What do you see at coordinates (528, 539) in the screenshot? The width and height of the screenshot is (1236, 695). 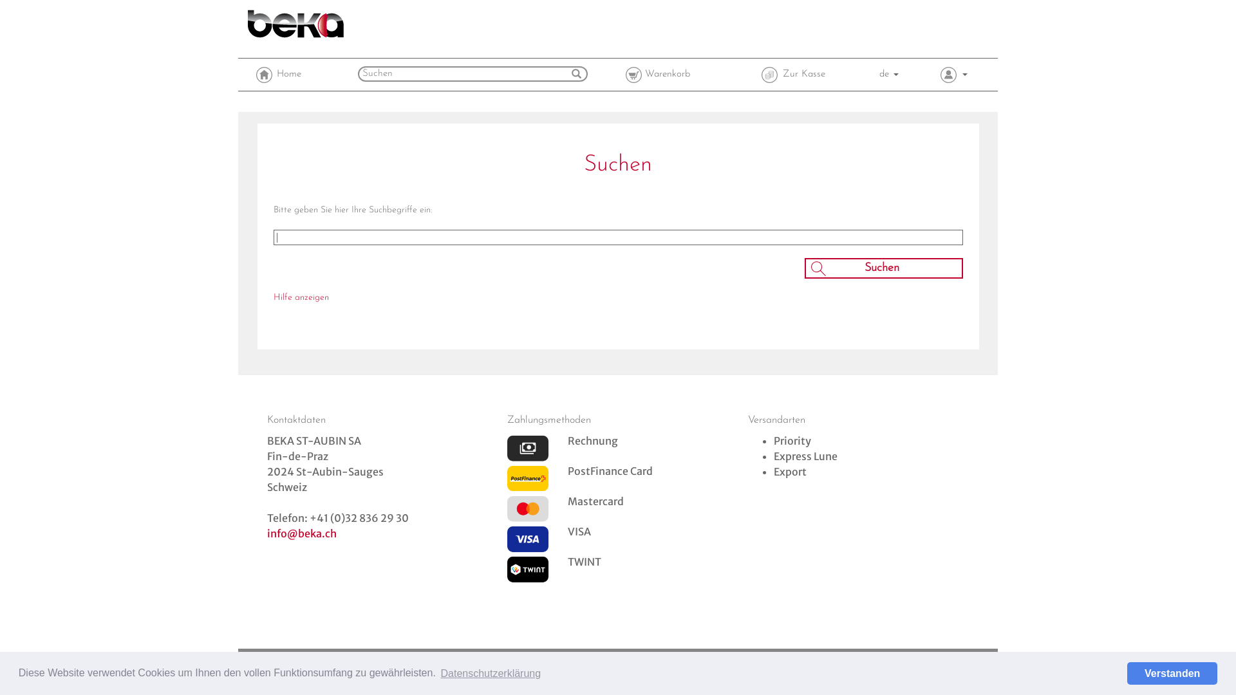 I see `VISA` at bounding box center [528, 539].